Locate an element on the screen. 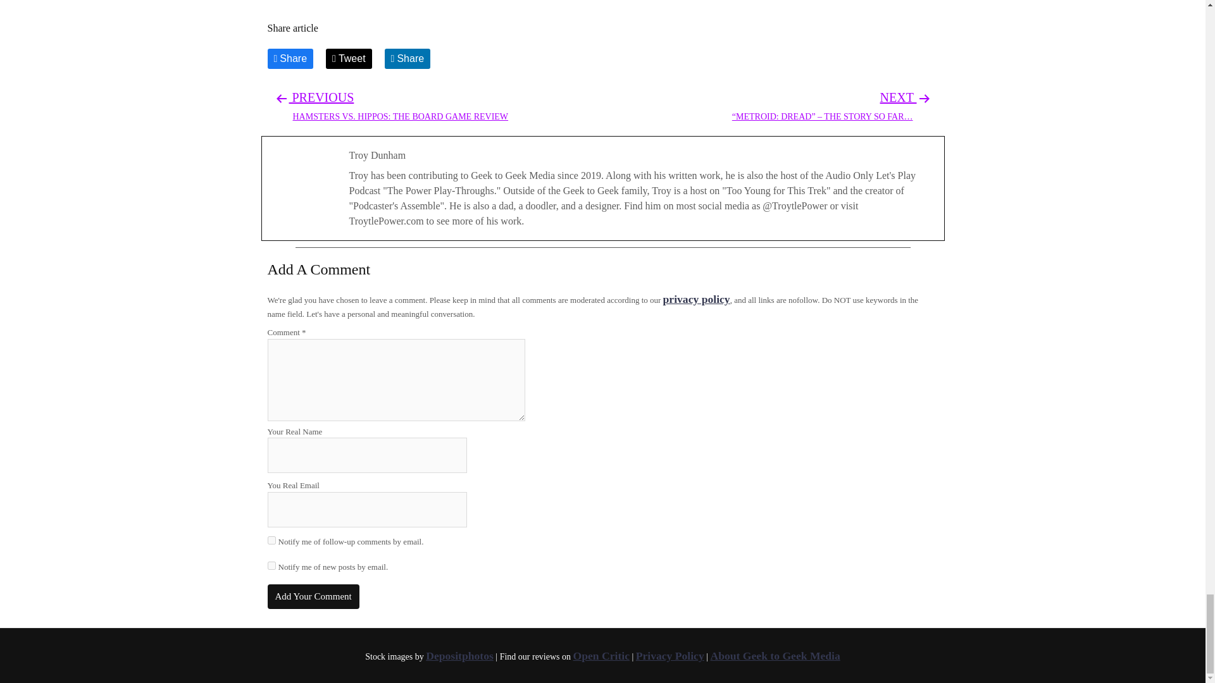  Add Your Comment is located at coordinates (459, 655).